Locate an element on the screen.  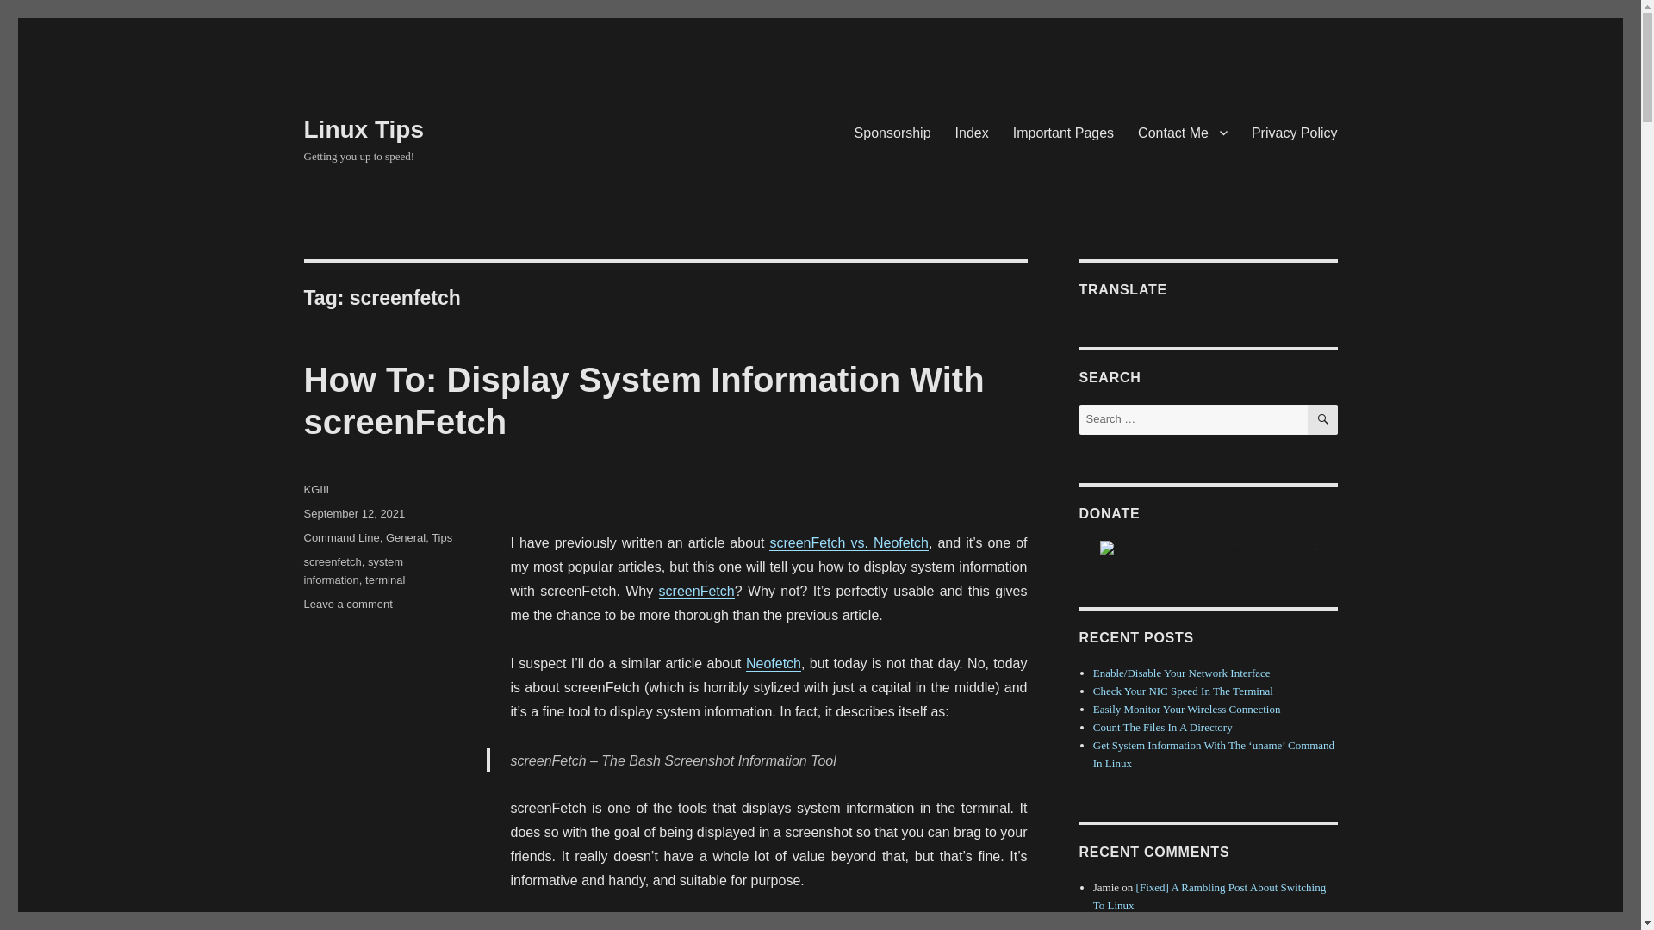
Sponsorship is located at coordinates (892, 132).